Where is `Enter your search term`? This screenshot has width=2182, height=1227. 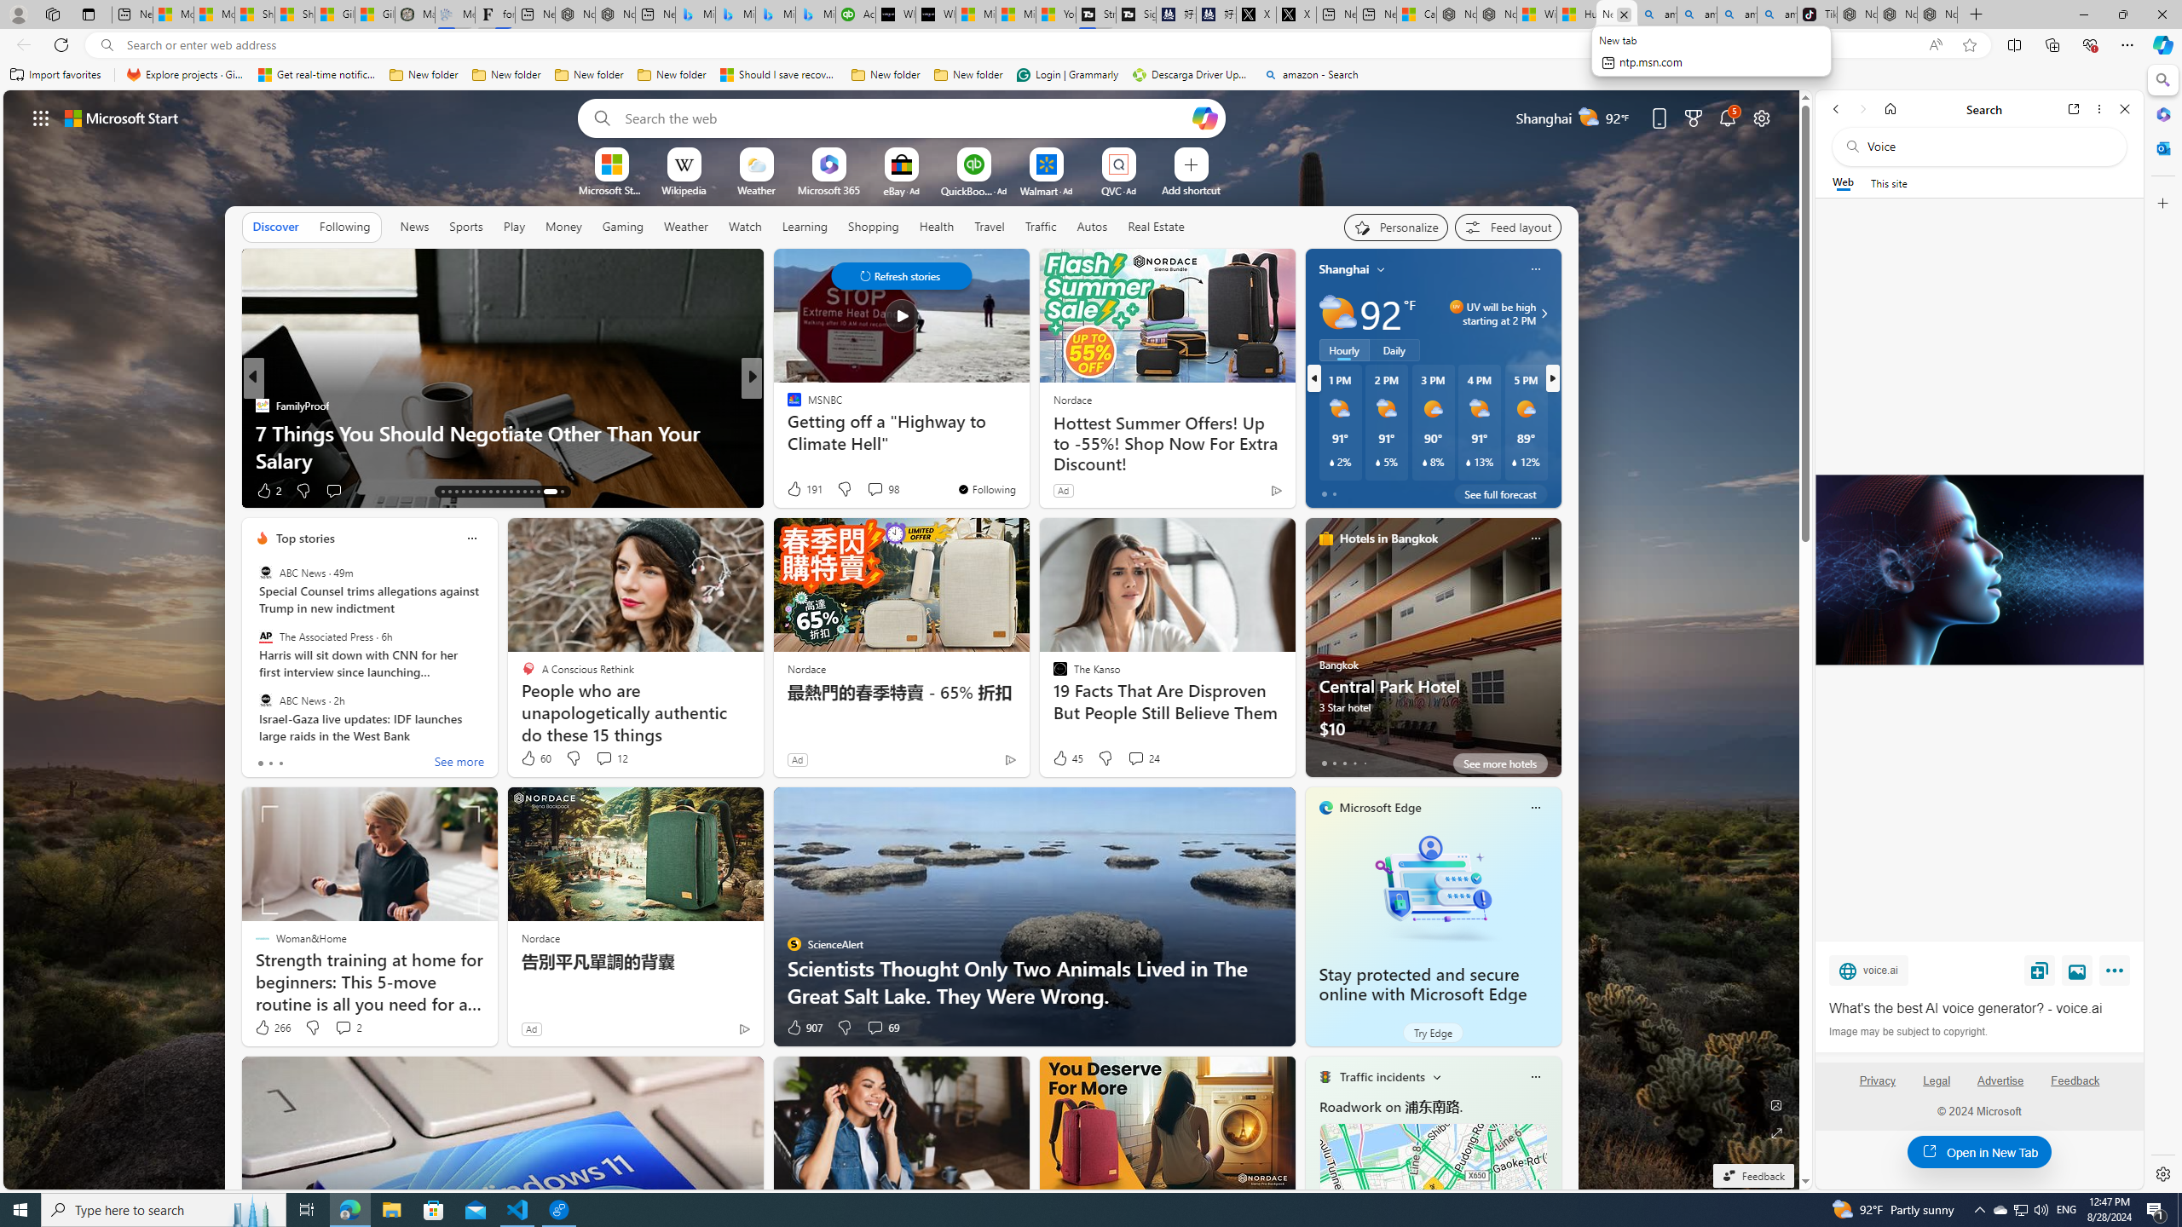
Enter your search term is located at coordinates (905, 118).